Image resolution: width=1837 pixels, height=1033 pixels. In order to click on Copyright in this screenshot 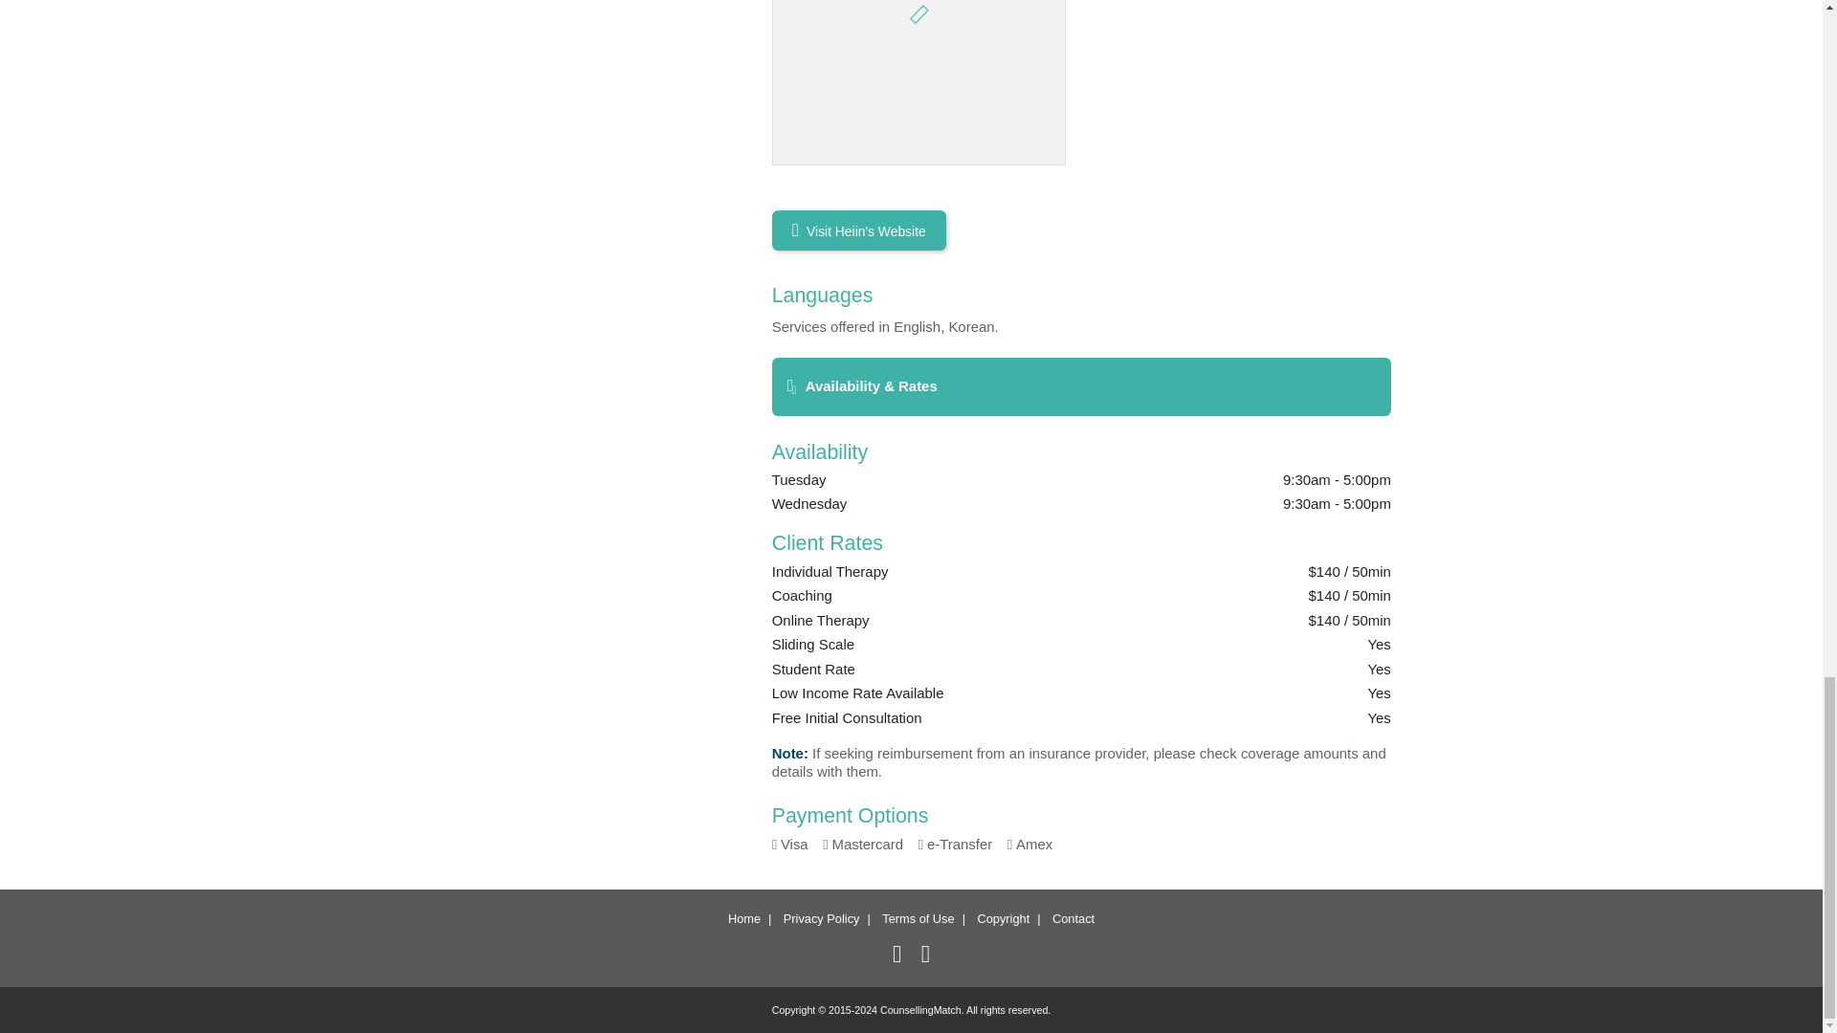, I will do `click(1003, 918)`.